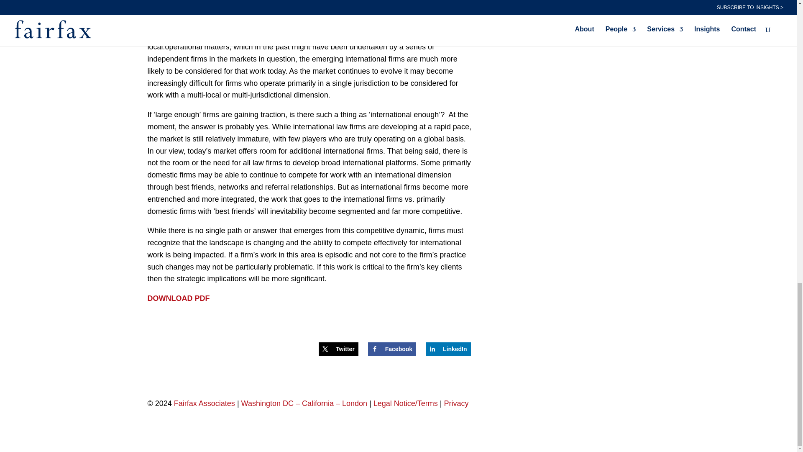  Describe the element at coordinates (448, 349) in the screenshot. I see `LinkedIn` at that location.